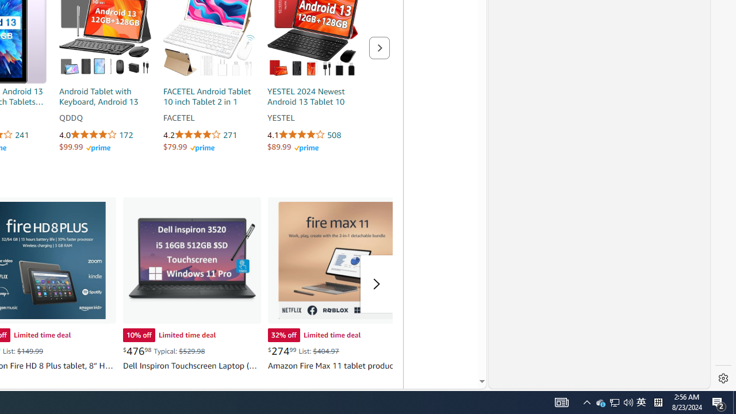  Describe the element at coordinates (189, 147) in the screenshot. I see `$79.99 Amazon Prime` at that location.